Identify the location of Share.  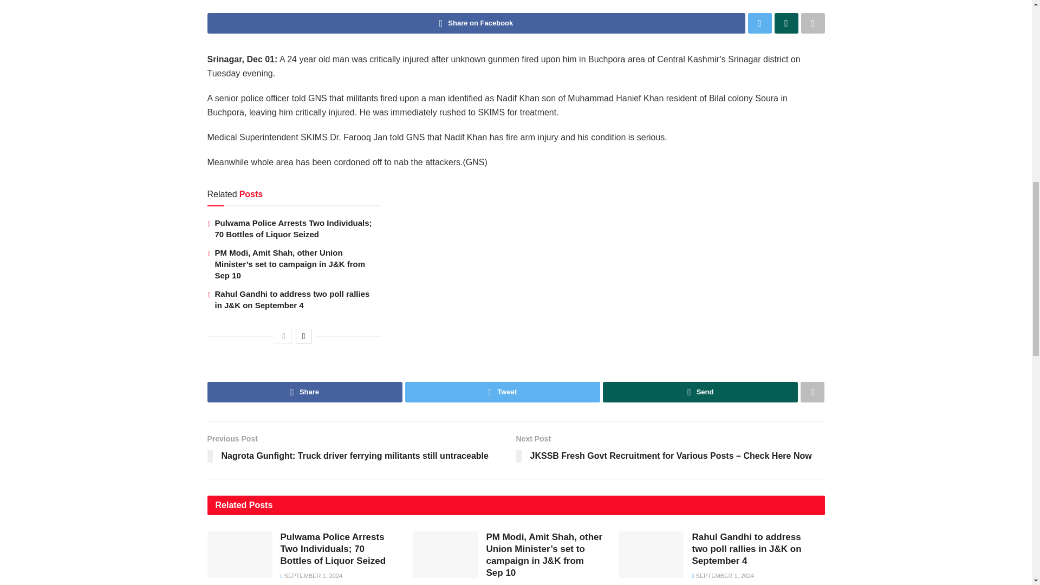
(304, 392).